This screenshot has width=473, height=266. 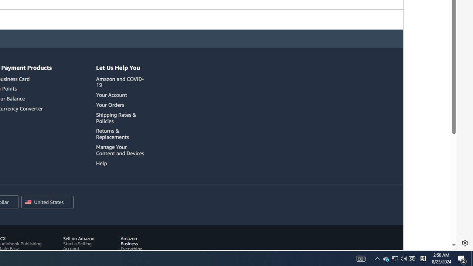 What do you see at coordinates (83, 243) in the screenshot?
I see `Sell on Amazon Start a Selling Account` at bounding box center [83, 243].